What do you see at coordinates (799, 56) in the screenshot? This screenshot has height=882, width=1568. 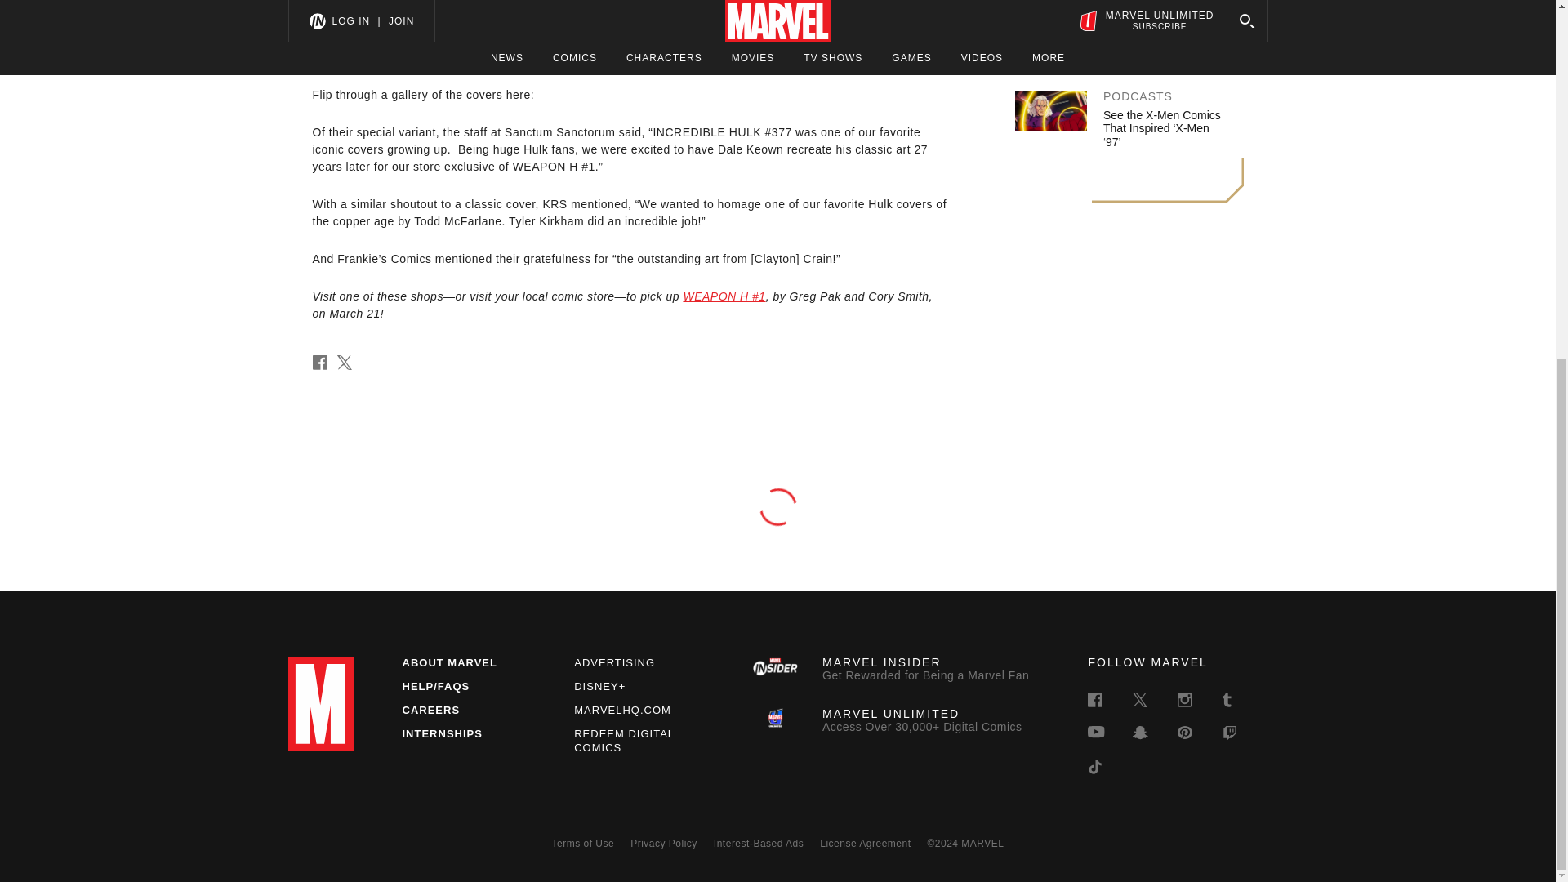 I see `Unknown Comics` at bounding box center [799, 56].